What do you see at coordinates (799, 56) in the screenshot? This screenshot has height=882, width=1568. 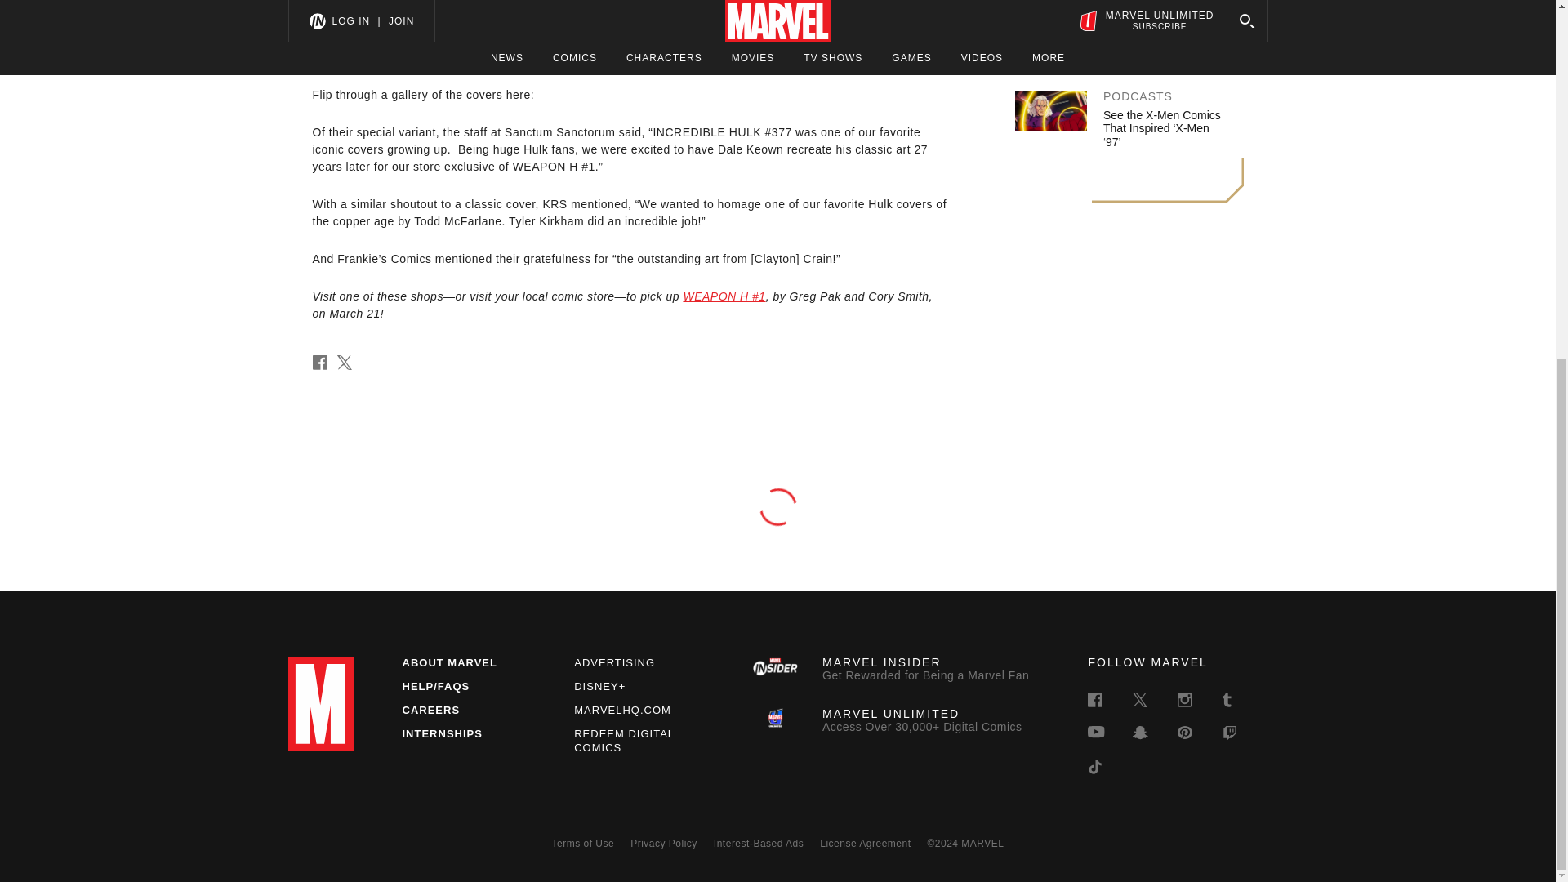 I see `Unknown Comics` at bounding box center [799, 56].